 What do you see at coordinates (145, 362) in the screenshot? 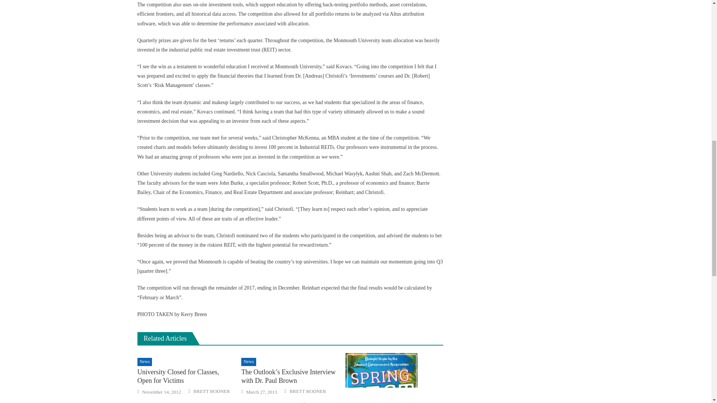
I see `News` at bounding box center [145, 362].